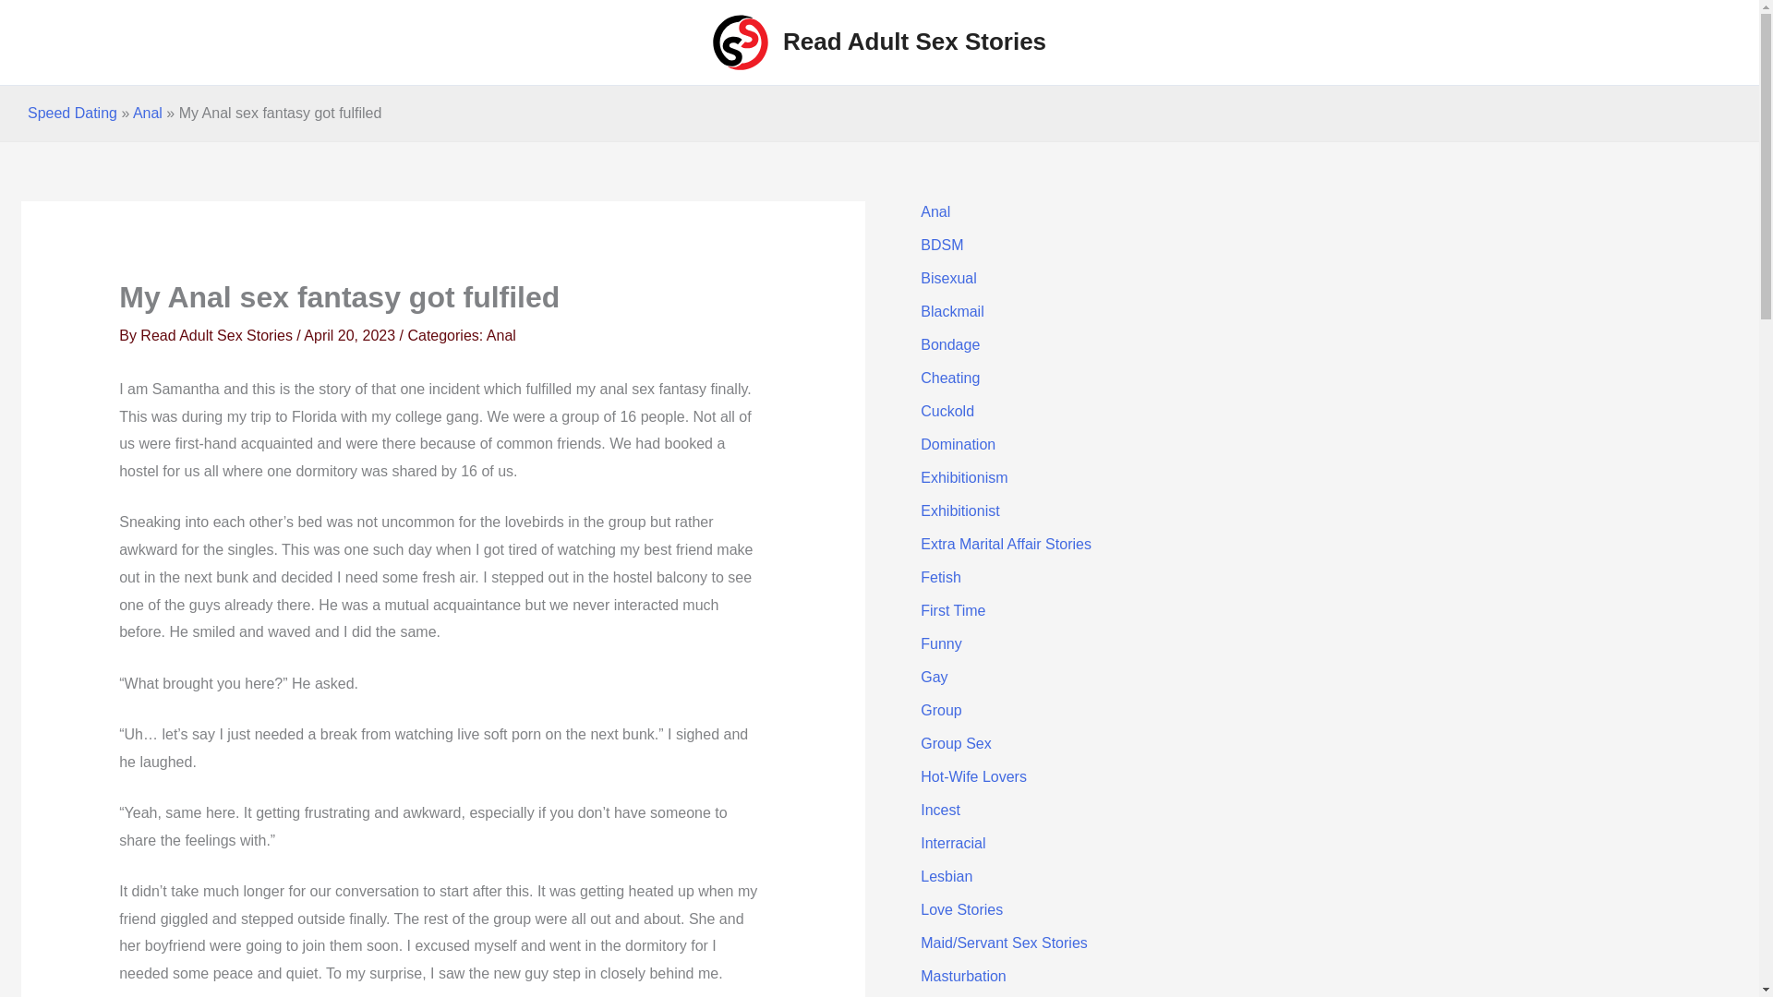  What do you see at coordinates (953, 844) in the screenshot?
I see `Interracial` at bounding box center [953, 844].